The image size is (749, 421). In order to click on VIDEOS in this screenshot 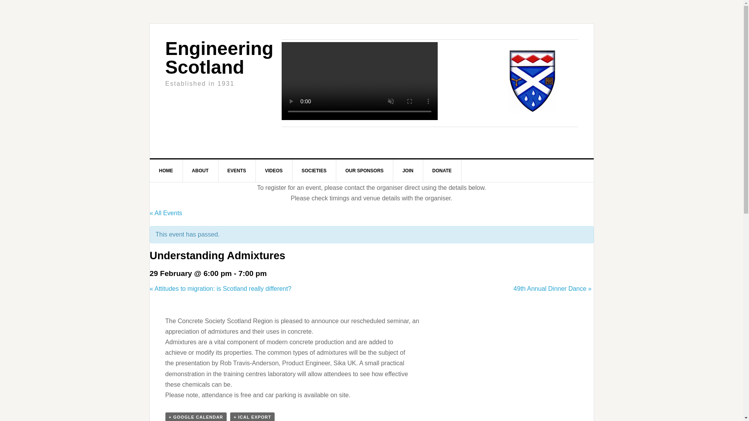, I will do `click(273, 171)`.